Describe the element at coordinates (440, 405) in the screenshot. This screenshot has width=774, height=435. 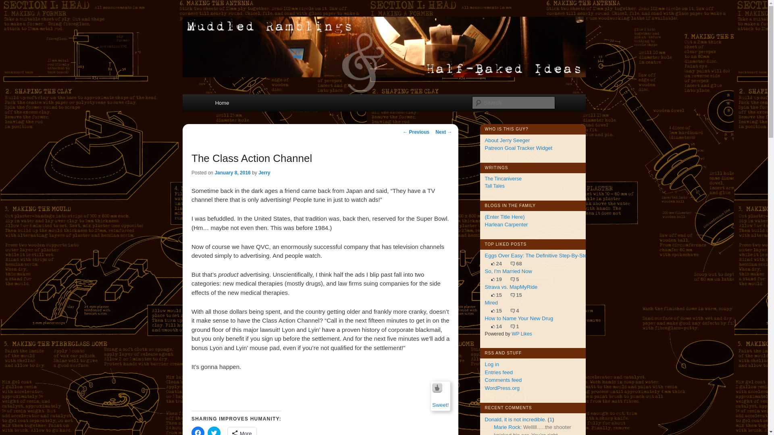
I see `Sweet!` at that location.